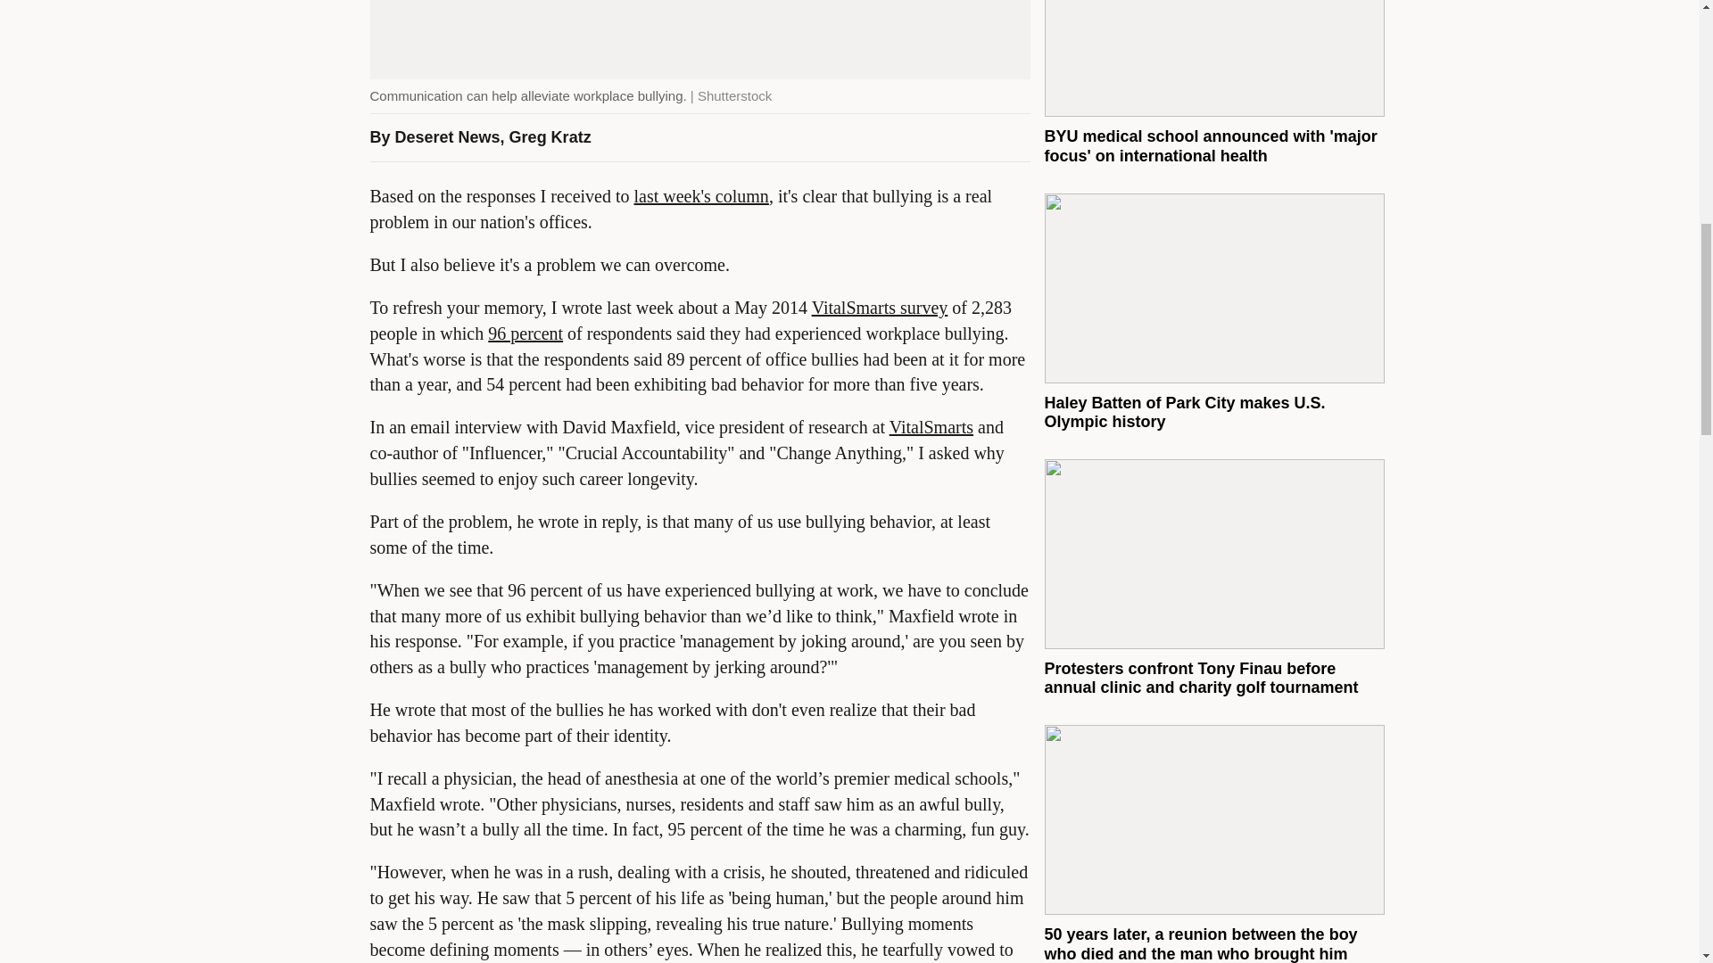 The height and width of the screenshot is (963, 1713). What do you see at coordinates (701, 196) in the screenshot?
I see `last week's column` at bounding box center [701, 196].